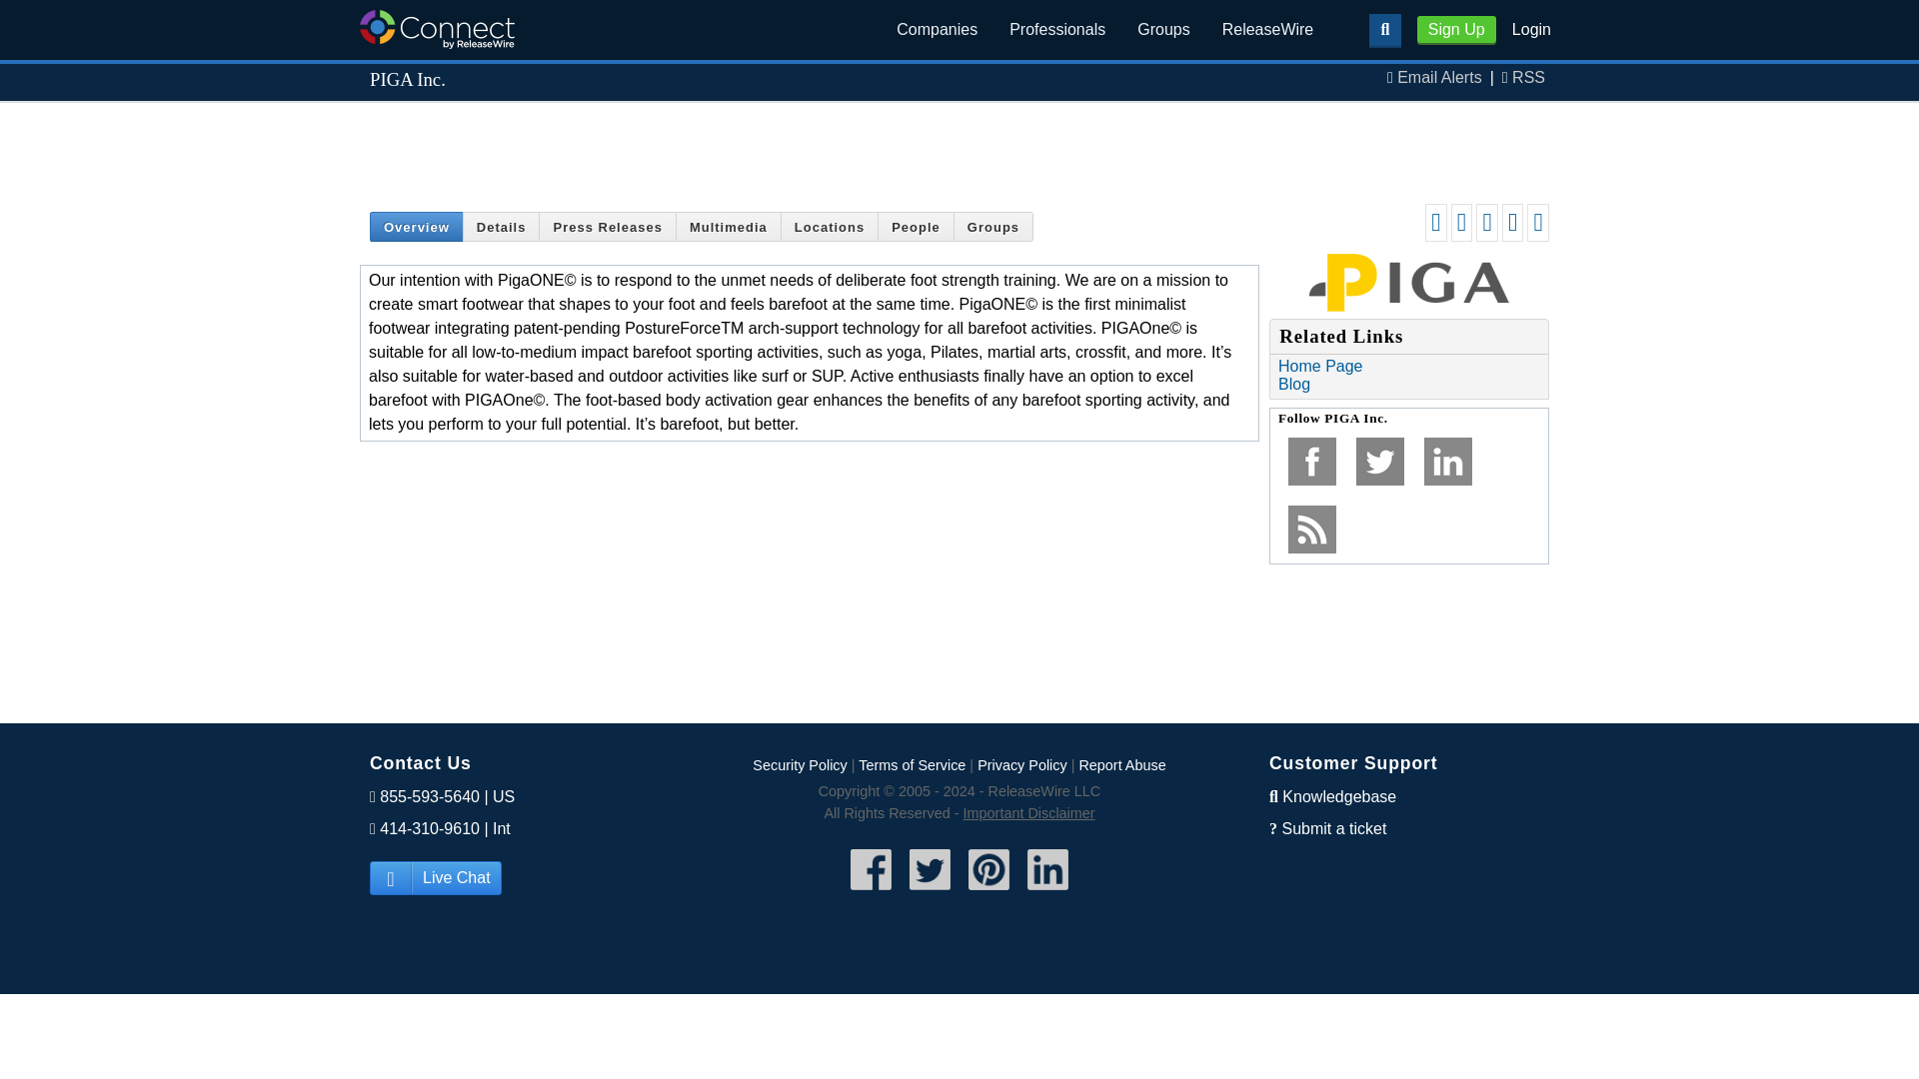  Describe the element at coordinates (1057, 30) in the screenshot. I see `Professionals` at that location.